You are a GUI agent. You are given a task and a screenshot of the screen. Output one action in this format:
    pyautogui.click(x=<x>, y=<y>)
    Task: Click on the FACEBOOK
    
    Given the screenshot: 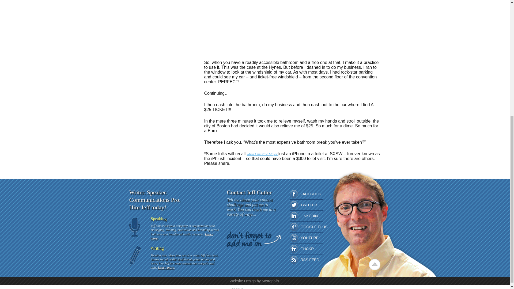 What is the action you would take?
    pyautogui.click(x=293, y=194)
    